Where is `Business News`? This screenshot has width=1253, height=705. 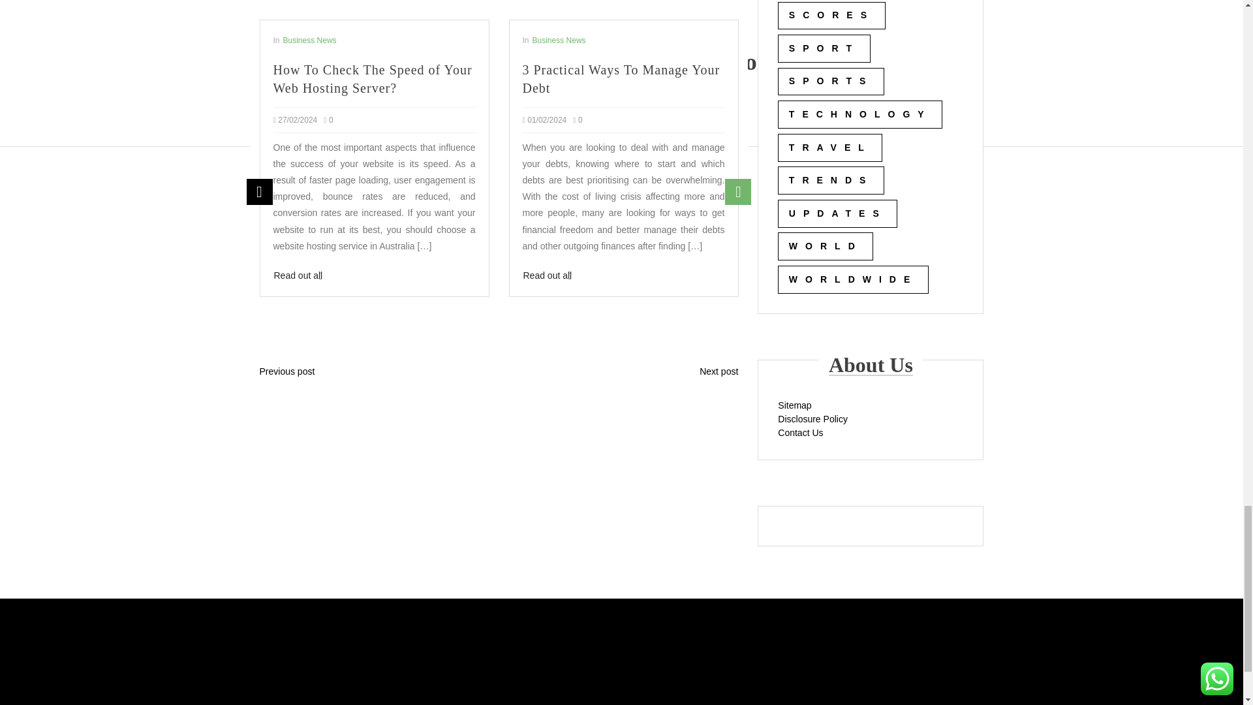
Business News is located at coordinates (309, 40).